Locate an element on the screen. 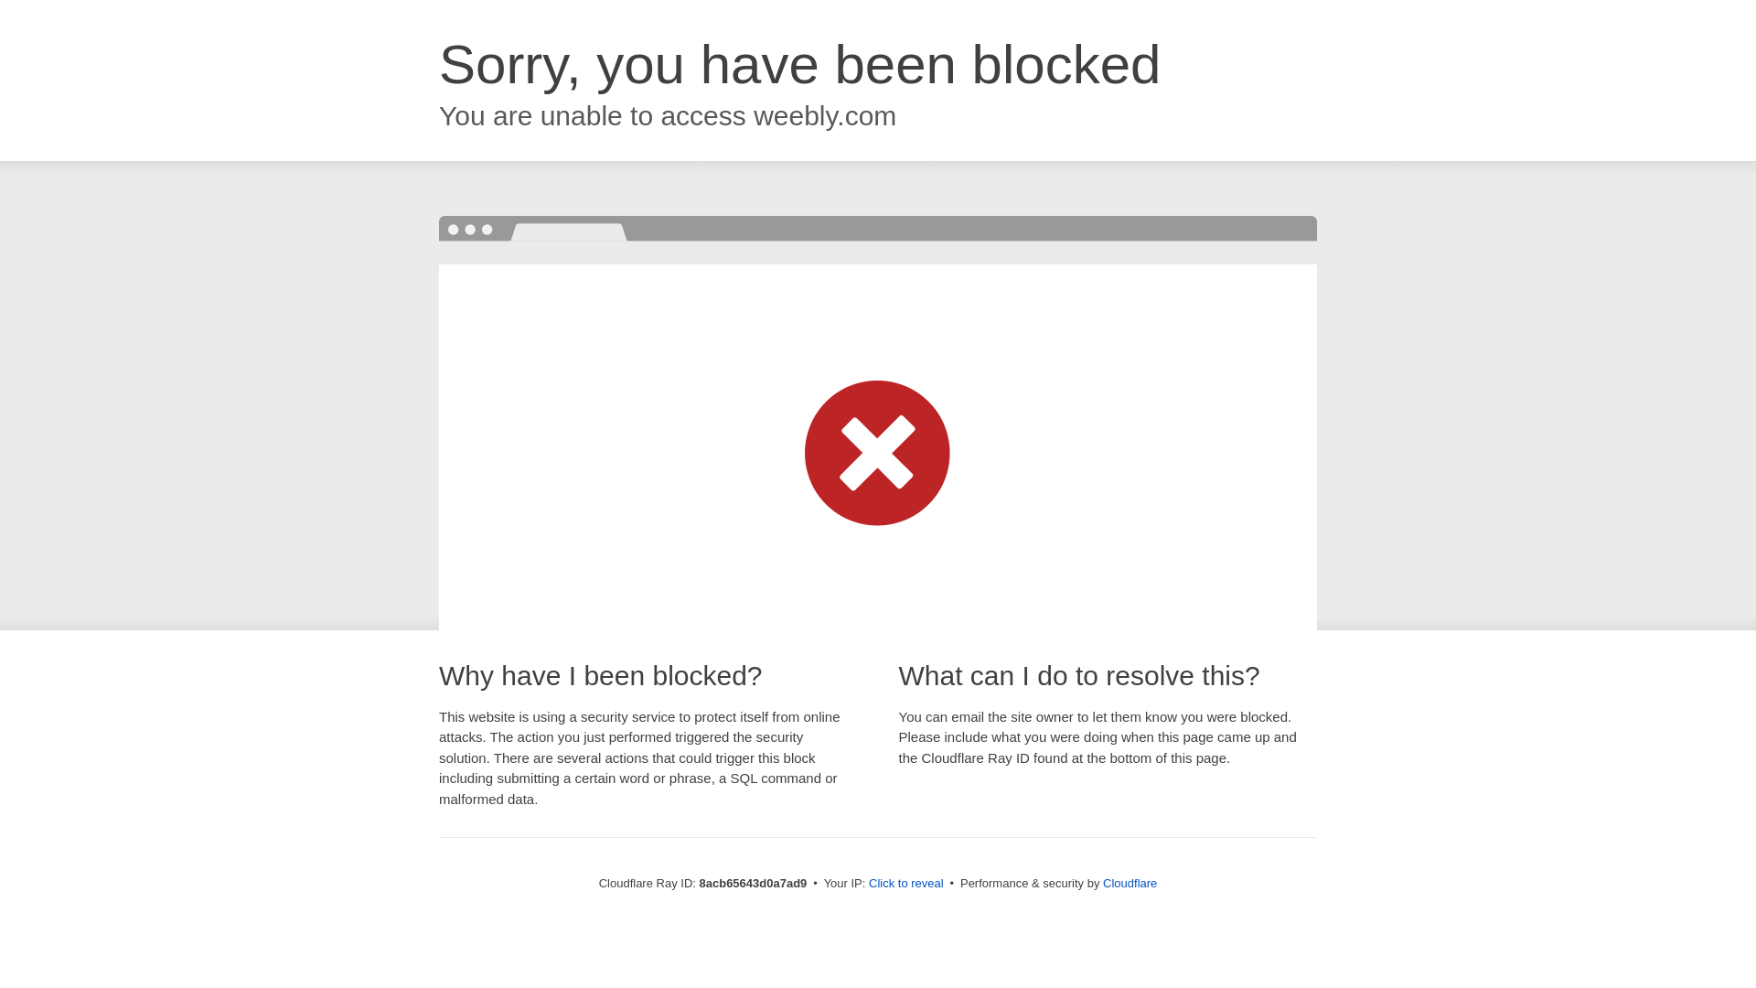 This screenshot has width=1756, height=988. Cloudflare is located at coordinates (1130, 883).